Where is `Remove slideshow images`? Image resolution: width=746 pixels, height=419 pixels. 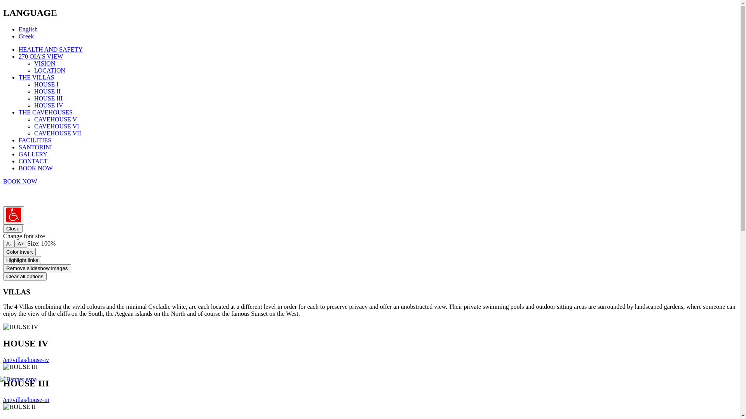
Remove slideshow images is located at coordinates (37, 268).